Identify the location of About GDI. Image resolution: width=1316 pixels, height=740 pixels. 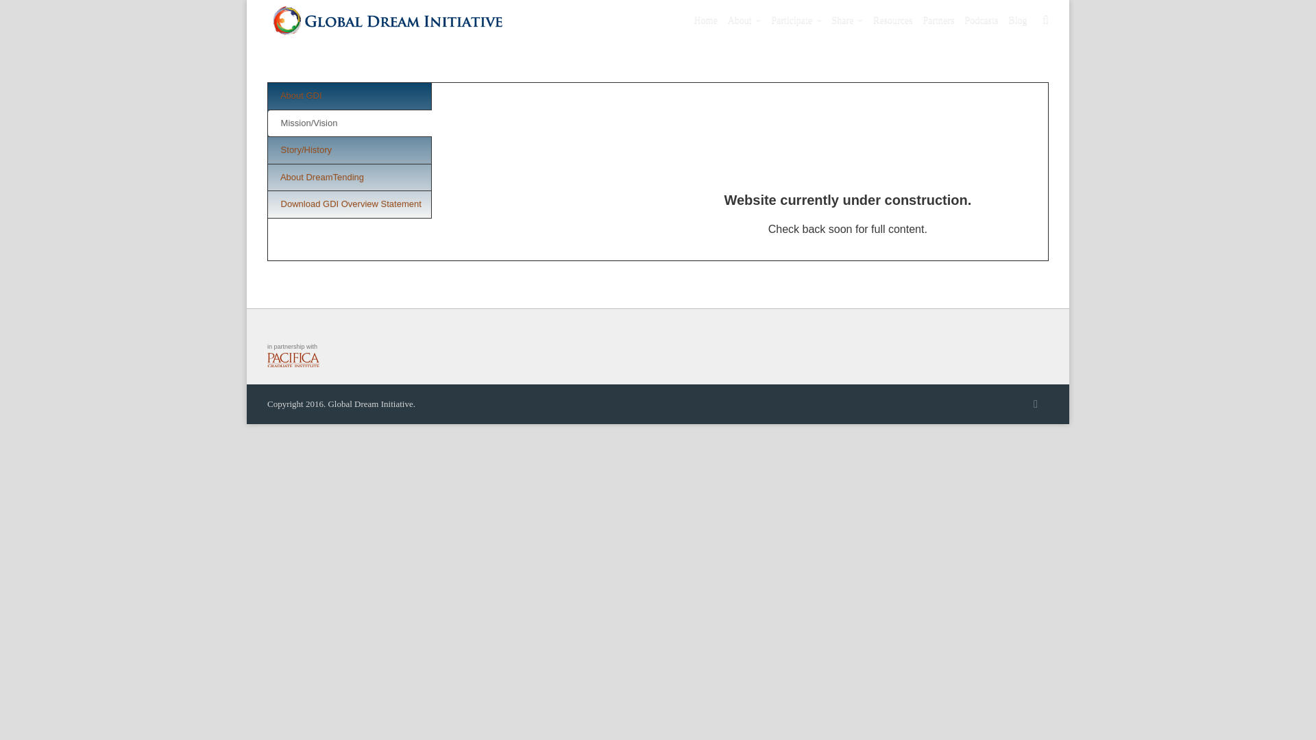
(350, 96).